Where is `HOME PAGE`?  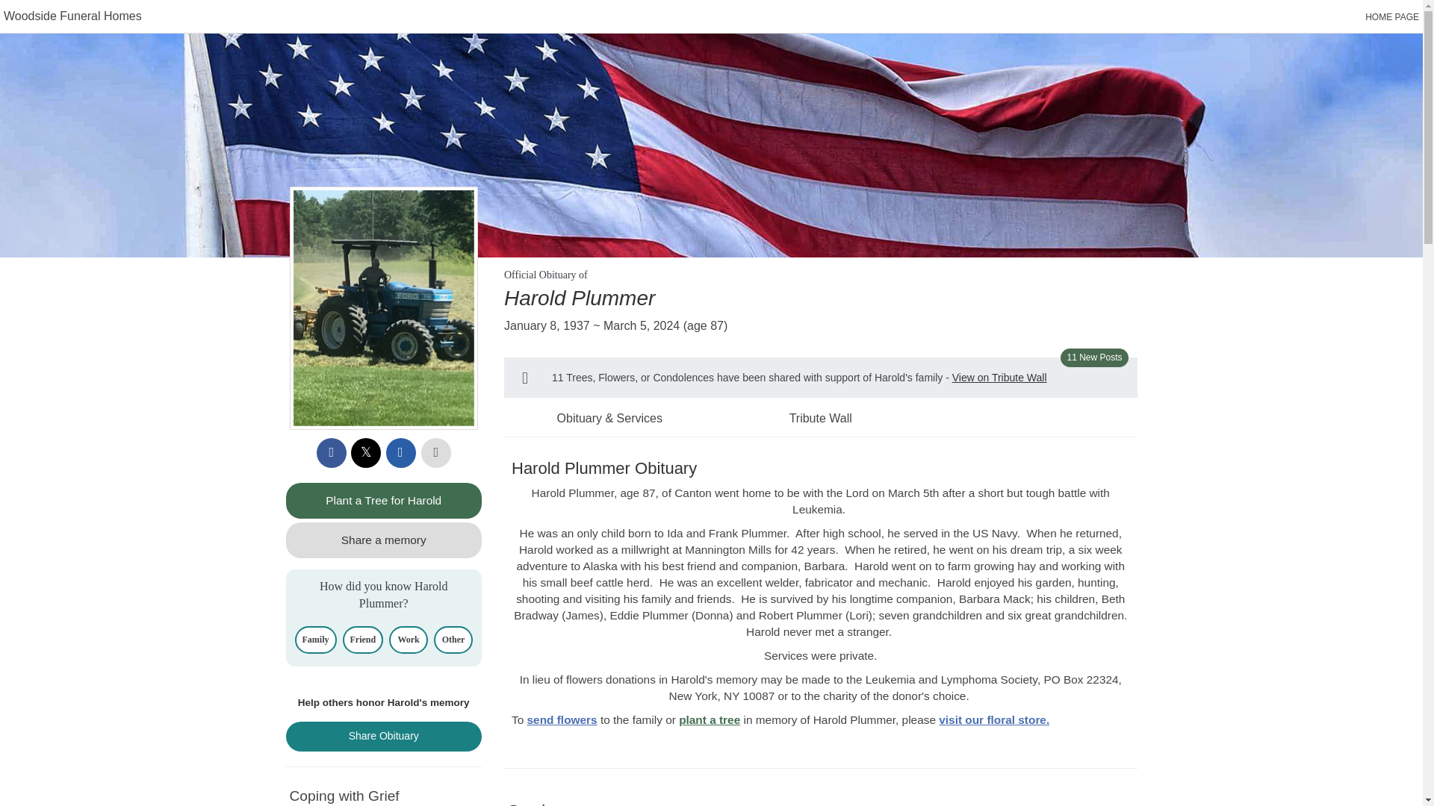 HOME PAGE is located at coordinates (1392, 17).